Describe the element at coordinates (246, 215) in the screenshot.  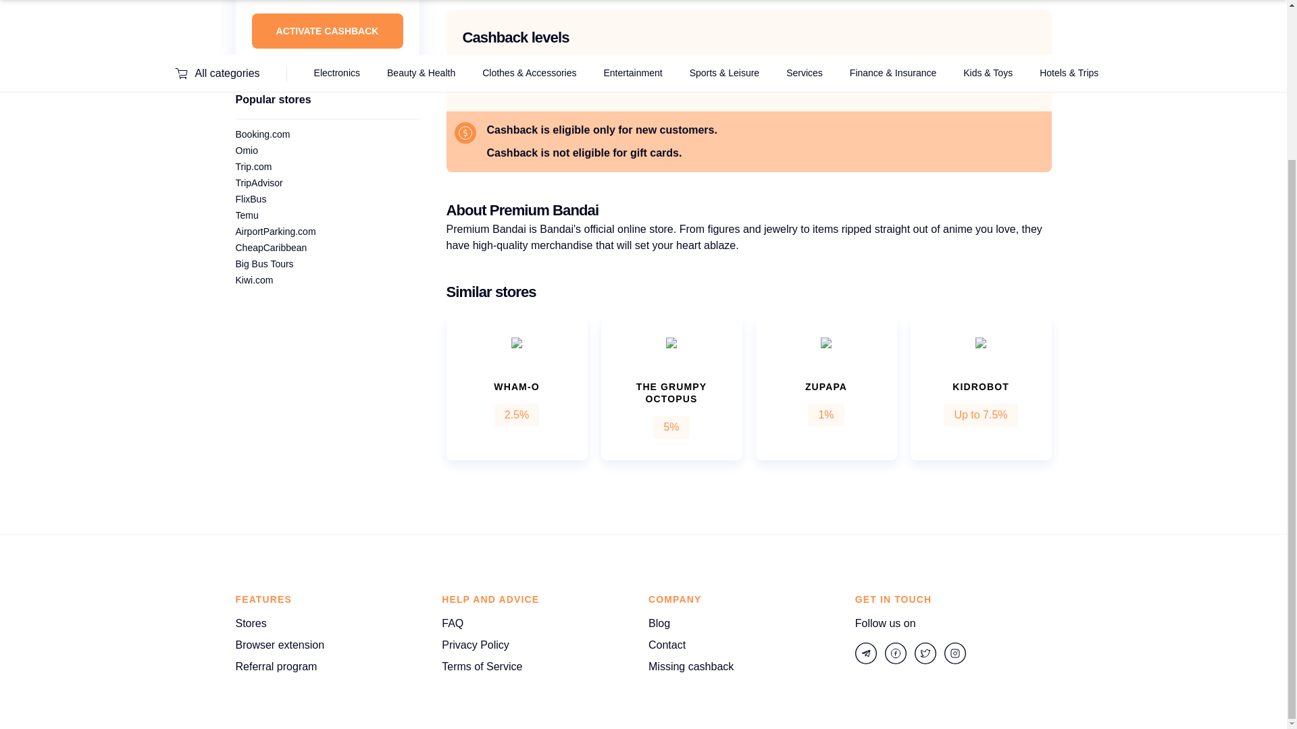
I see `Temu` at that location.